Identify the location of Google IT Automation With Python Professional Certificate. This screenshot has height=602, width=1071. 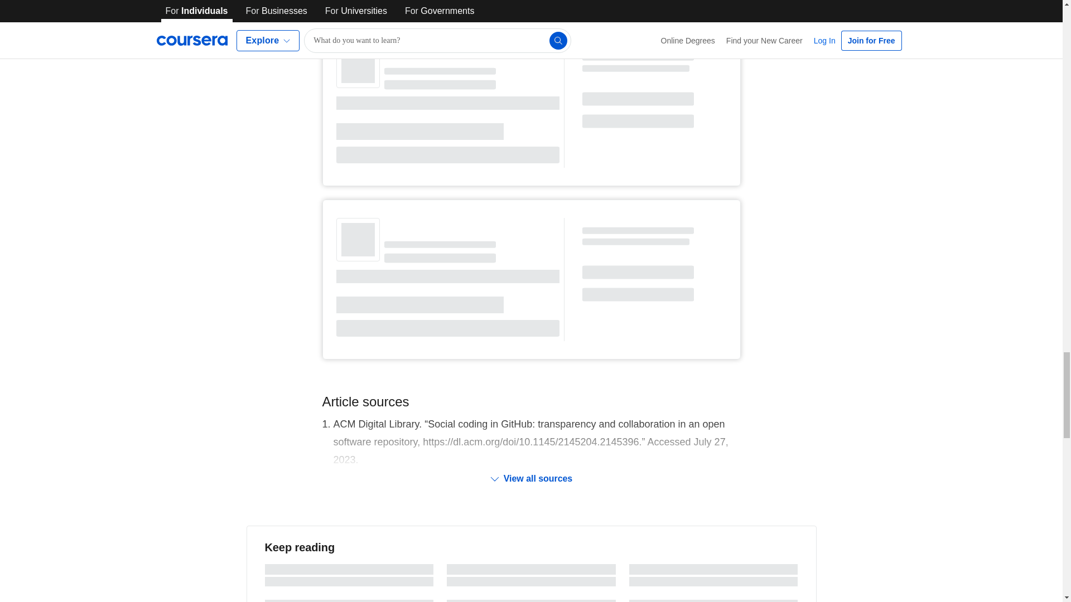
(519, 6).